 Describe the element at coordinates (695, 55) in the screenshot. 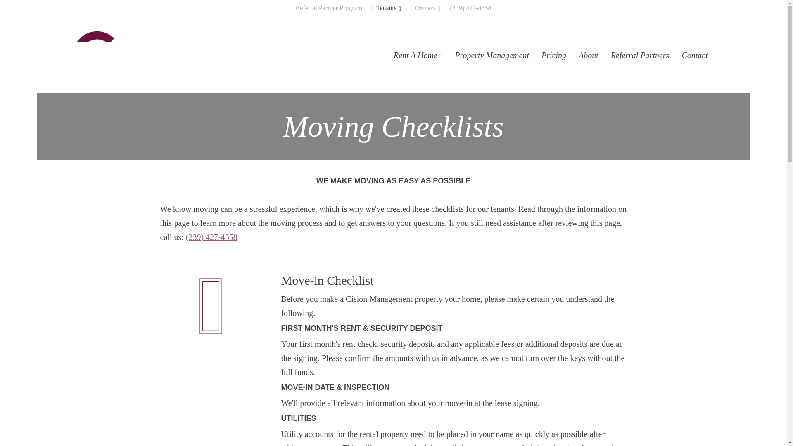

I see `Contact` at that location.